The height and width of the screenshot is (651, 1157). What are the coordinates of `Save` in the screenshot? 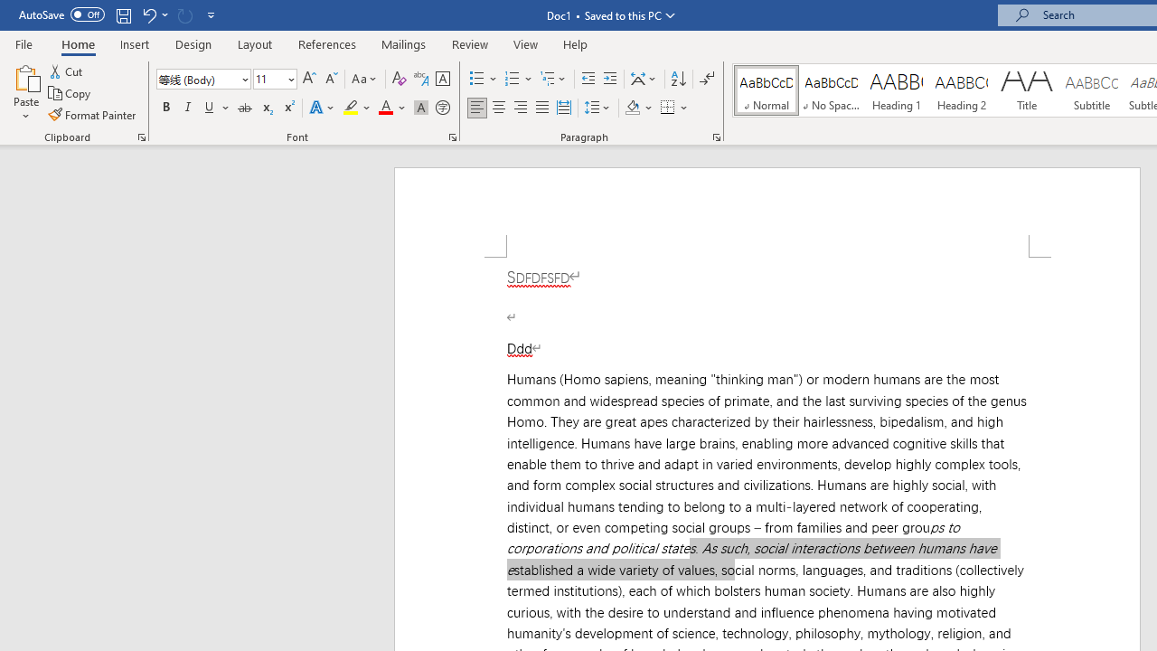 It's located at (123, 14).